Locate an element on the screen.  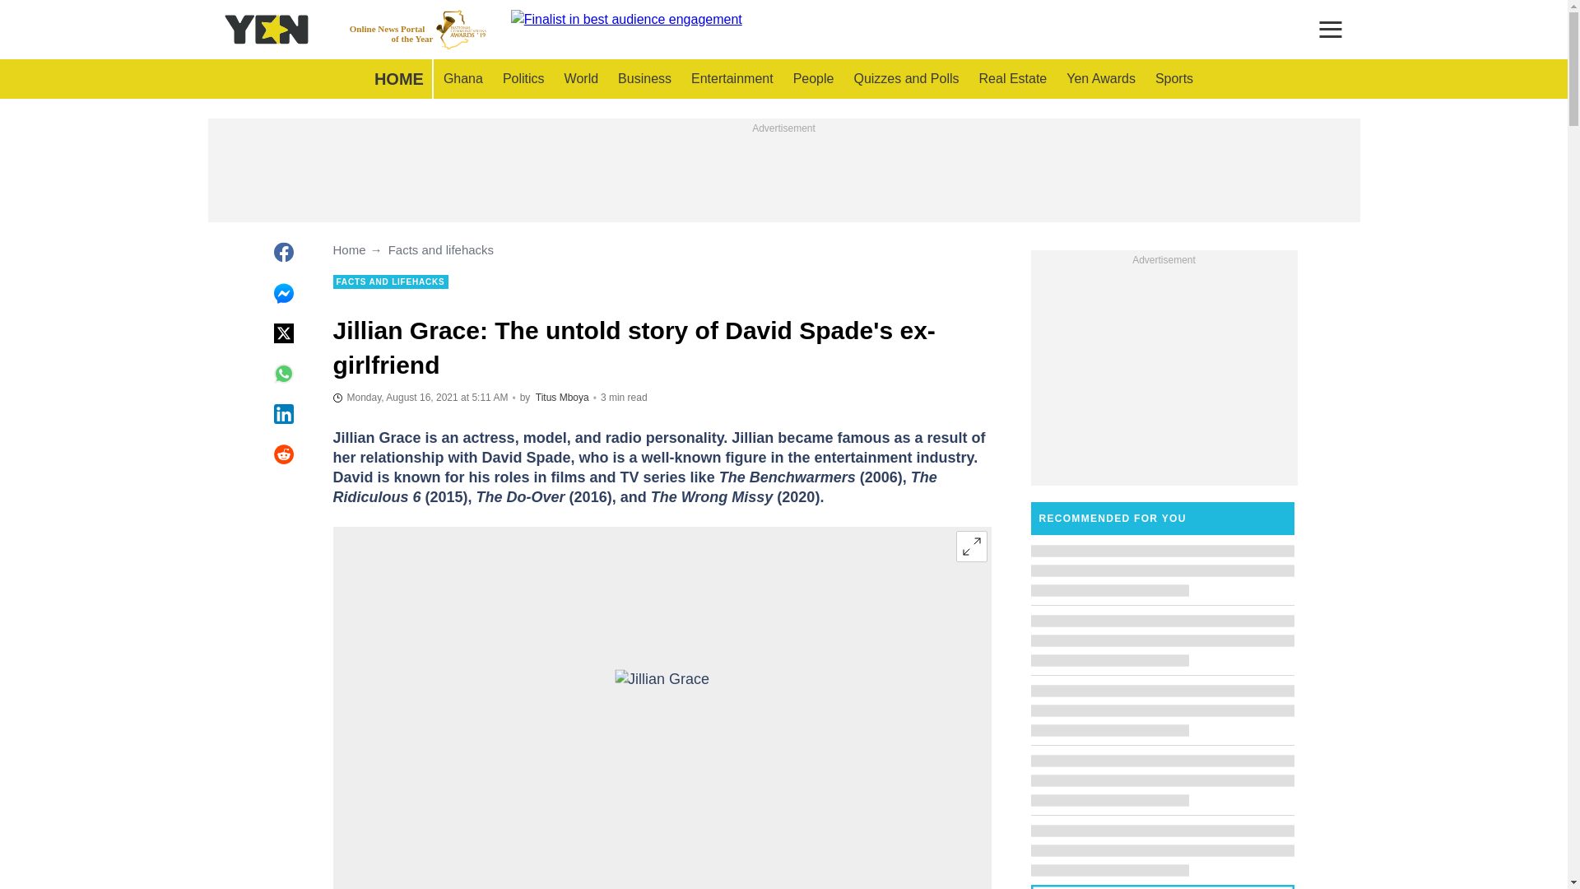
Quizzes and Polls is located at coordinates (418, 30).